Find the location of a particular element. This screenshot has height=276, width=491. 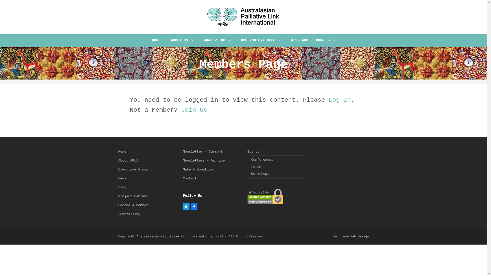

Home is located at coordinates (122, 152).